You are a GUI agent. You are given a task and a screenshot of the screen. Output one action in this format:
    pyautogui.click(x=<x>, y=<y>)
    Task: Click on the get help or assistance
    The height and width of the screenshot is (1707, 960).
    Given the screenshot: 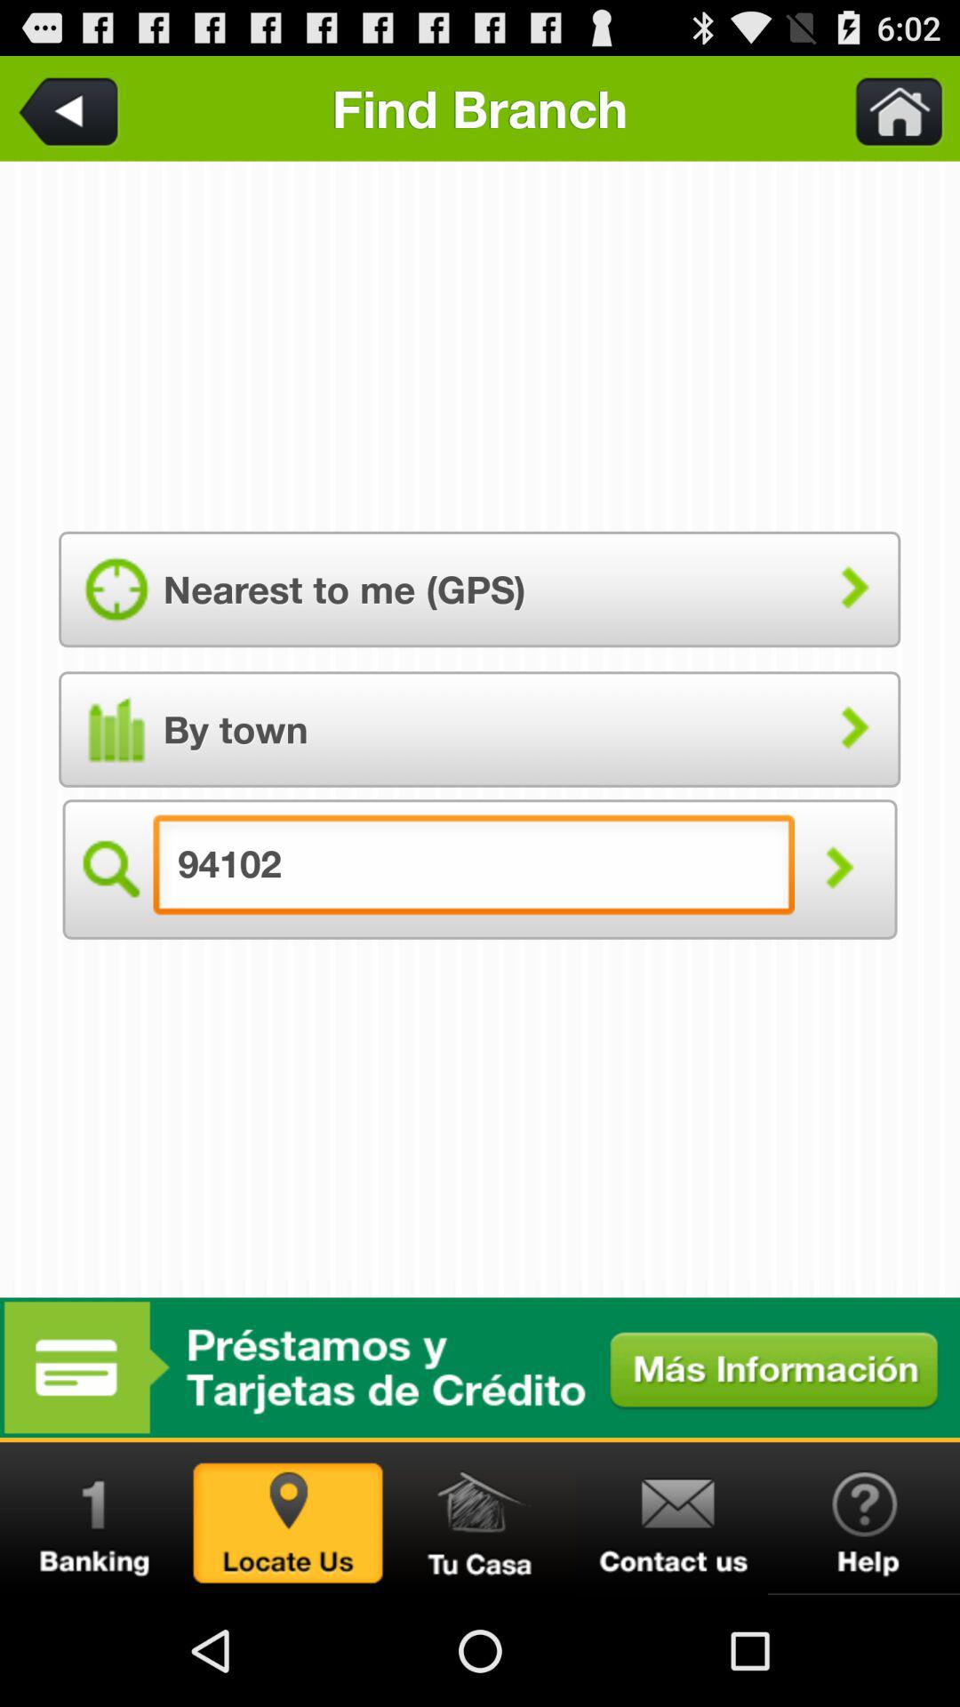 What is the action you would take?
    pyautogui.click(x=864, y=1519)
    